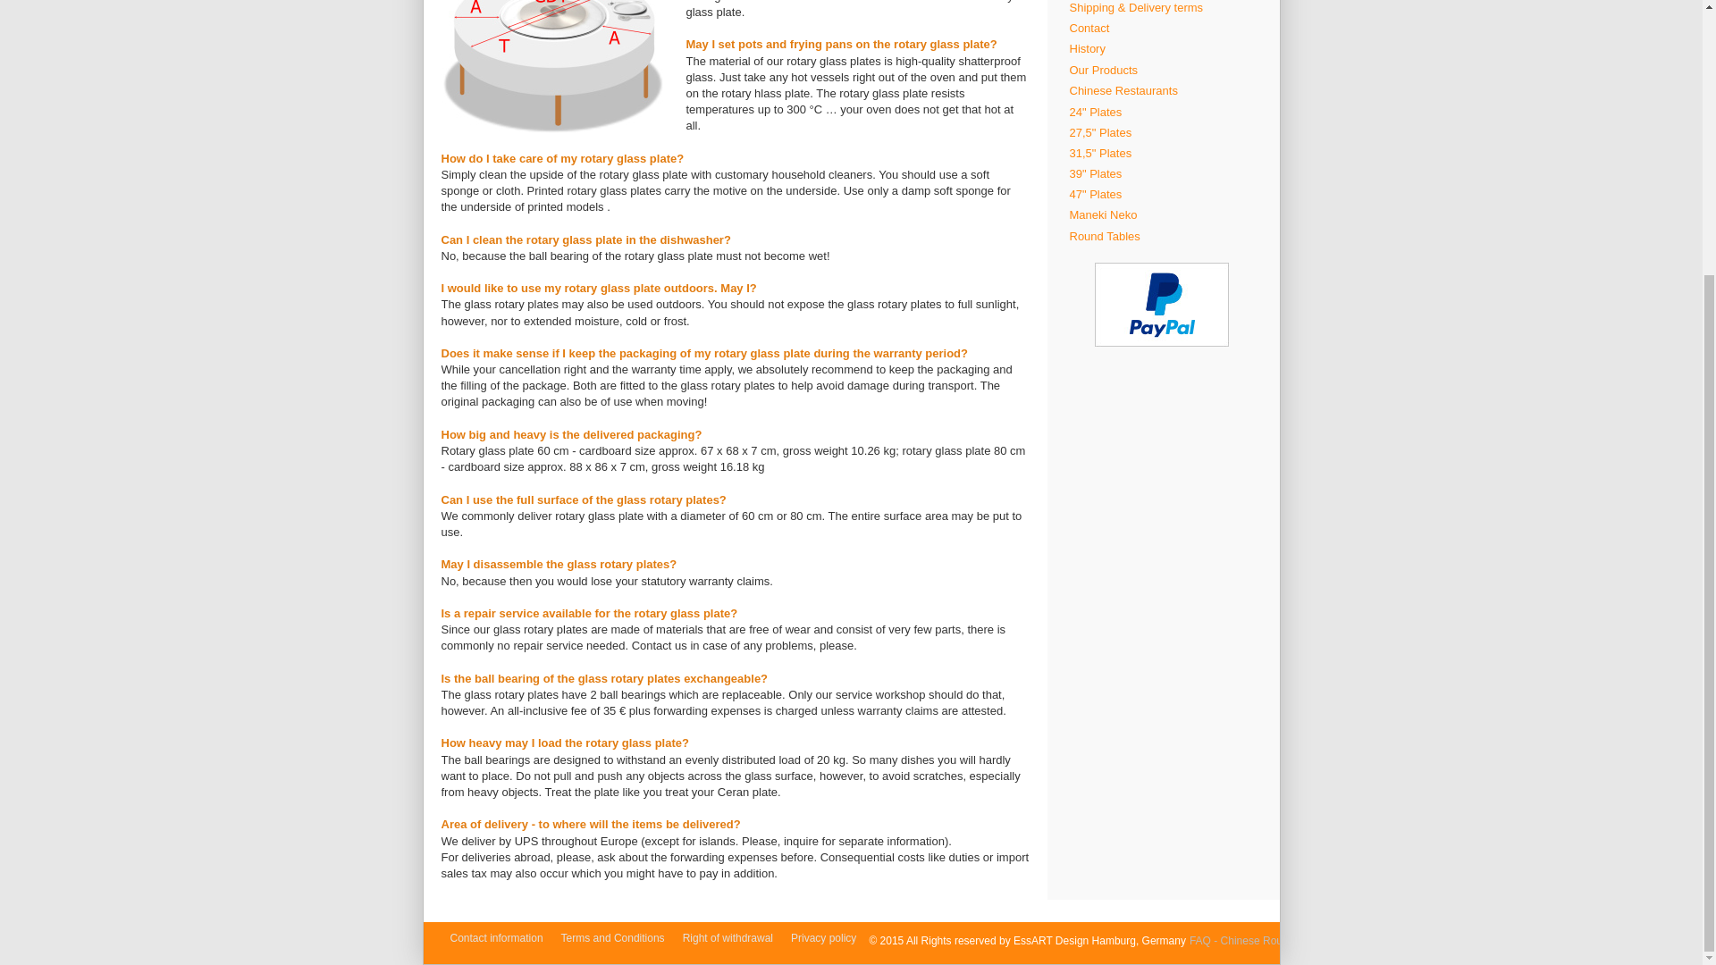  What do you see at coordinates (1162, 91) in the screenshot?
I see `Chinese Restaurants` at bounding box center [1162, 91].